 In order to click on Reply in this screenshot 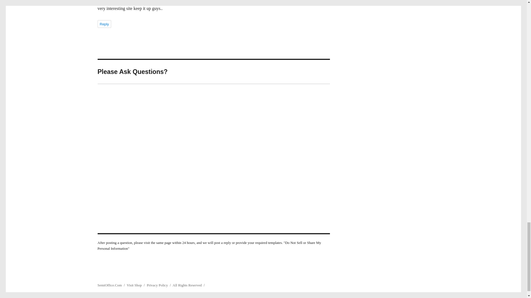, I will do `click(104, 24)`.